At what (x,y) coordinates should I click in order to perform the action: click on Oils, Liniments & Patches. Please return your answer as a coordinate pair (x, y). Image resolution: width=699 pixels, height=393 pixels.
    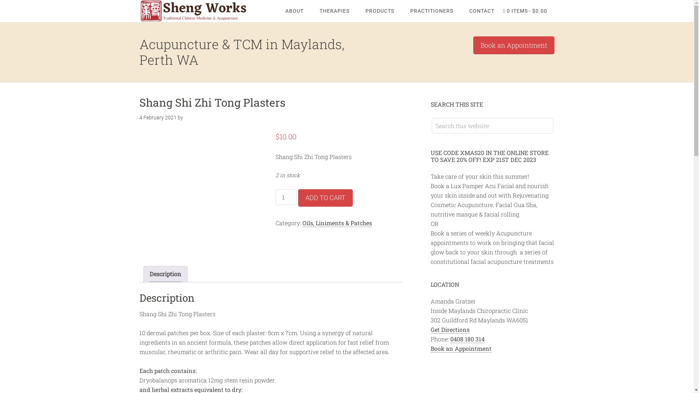
    Looking at the image, I should click on (337, 223).